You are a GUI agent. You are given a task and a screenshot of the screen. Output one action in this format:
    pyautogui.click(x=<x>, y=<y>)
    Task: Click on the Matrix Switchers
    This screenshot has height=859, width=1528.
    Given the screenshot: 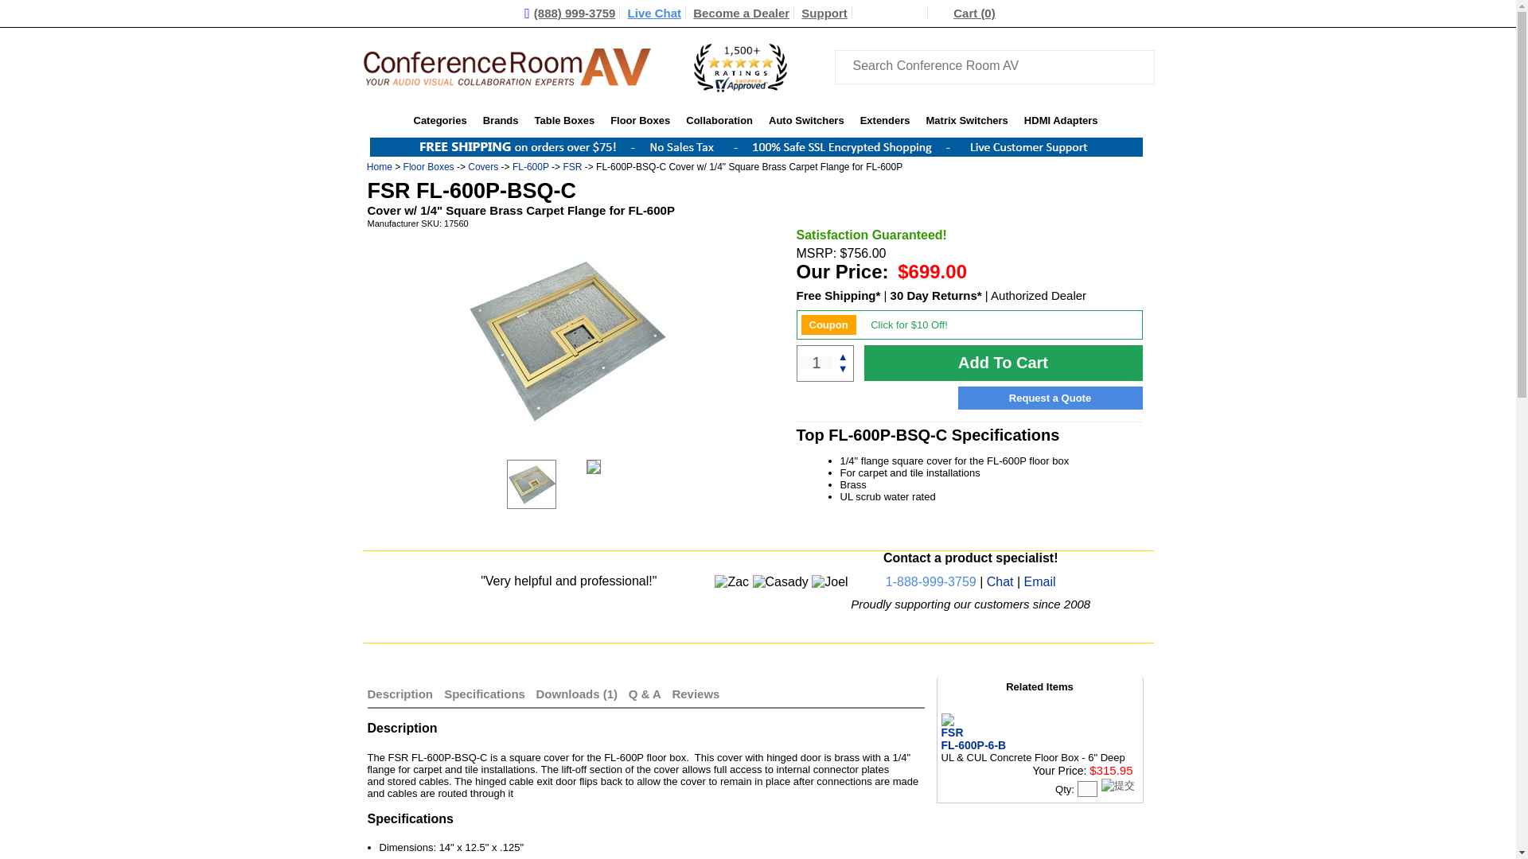 What is the action you would take?
    pyautogui.click(x=967, y=119)
    